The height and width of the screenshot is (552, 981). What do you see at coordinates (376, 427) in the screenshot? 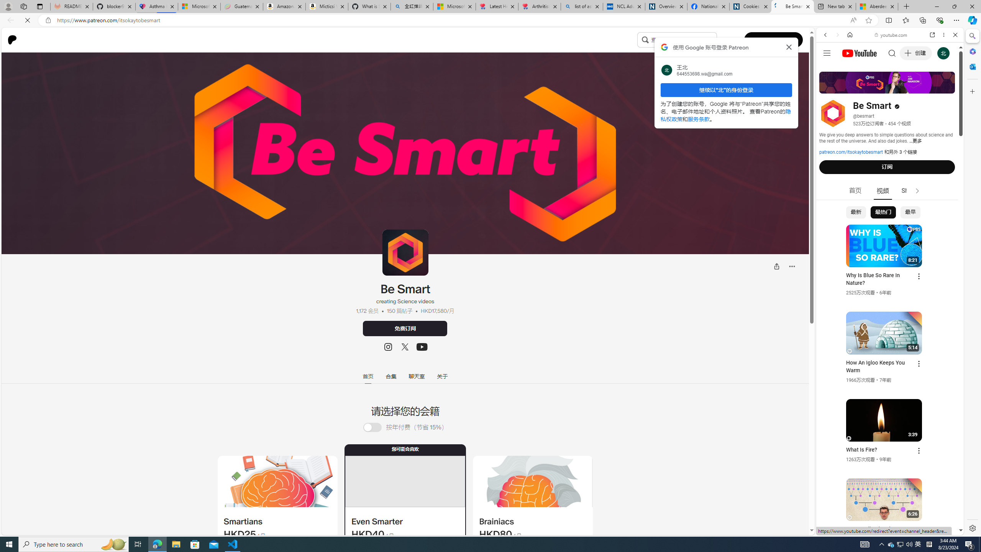
I see `Loading` at bounding box center [376, 427].